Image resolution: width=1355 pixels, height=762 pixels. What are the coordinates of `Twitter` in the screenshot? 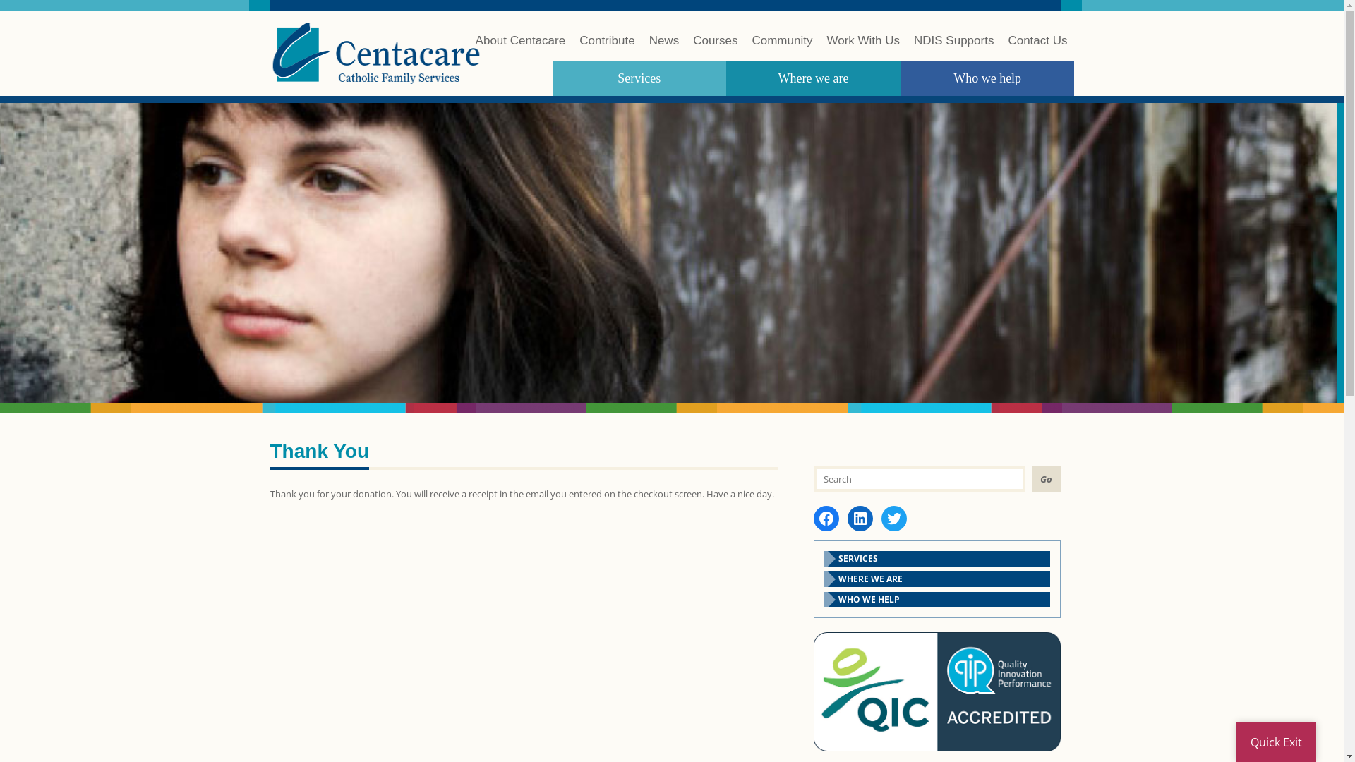 It's located at (893, 519).